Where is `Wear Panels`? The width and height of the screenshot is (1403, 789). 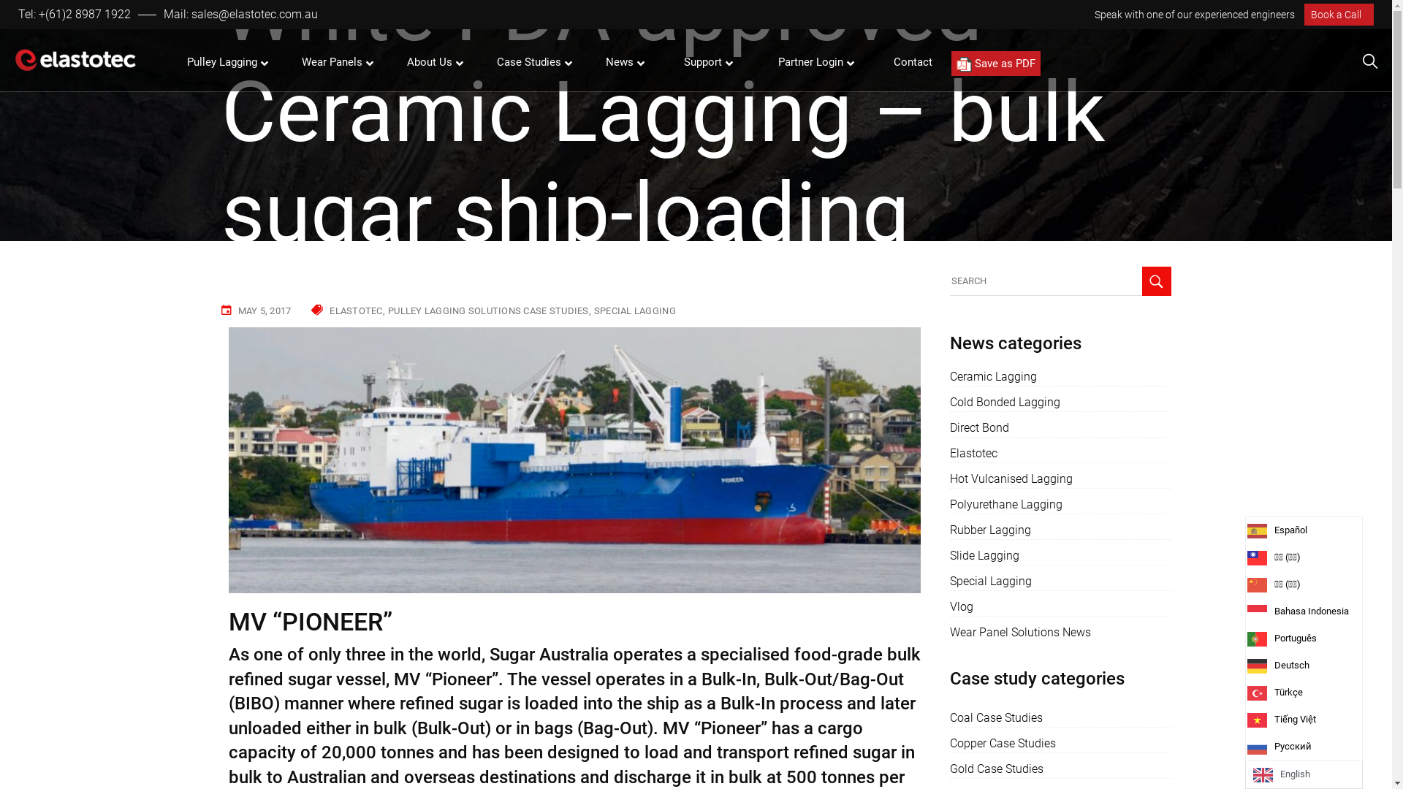
Wear Panels is located at coordinates (334, 63).